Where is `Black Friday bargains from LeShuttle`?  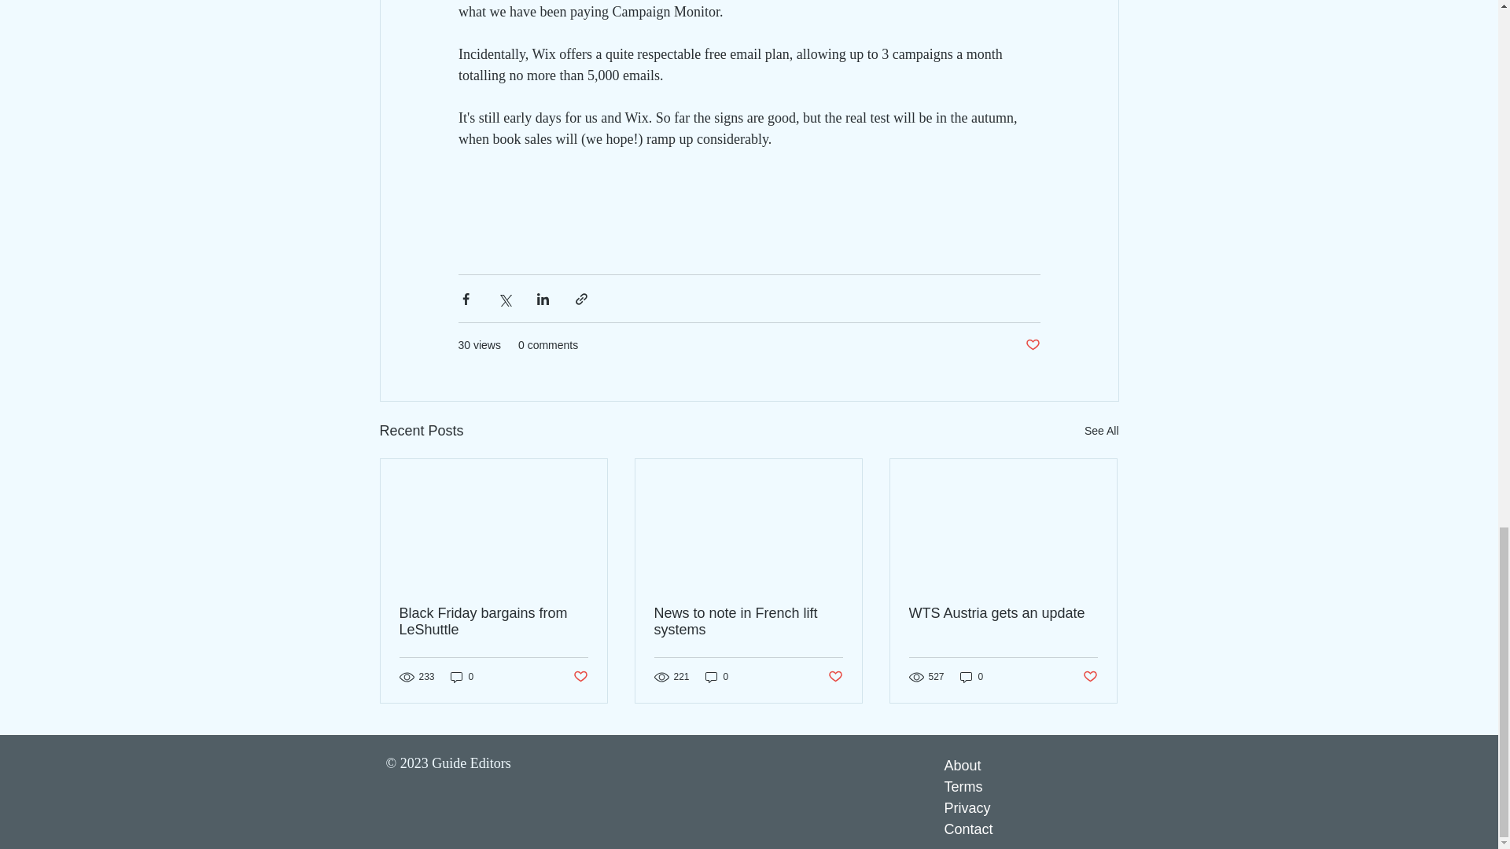 Black Friday bargains from LeShuttle is located at coordinates (494, 622).